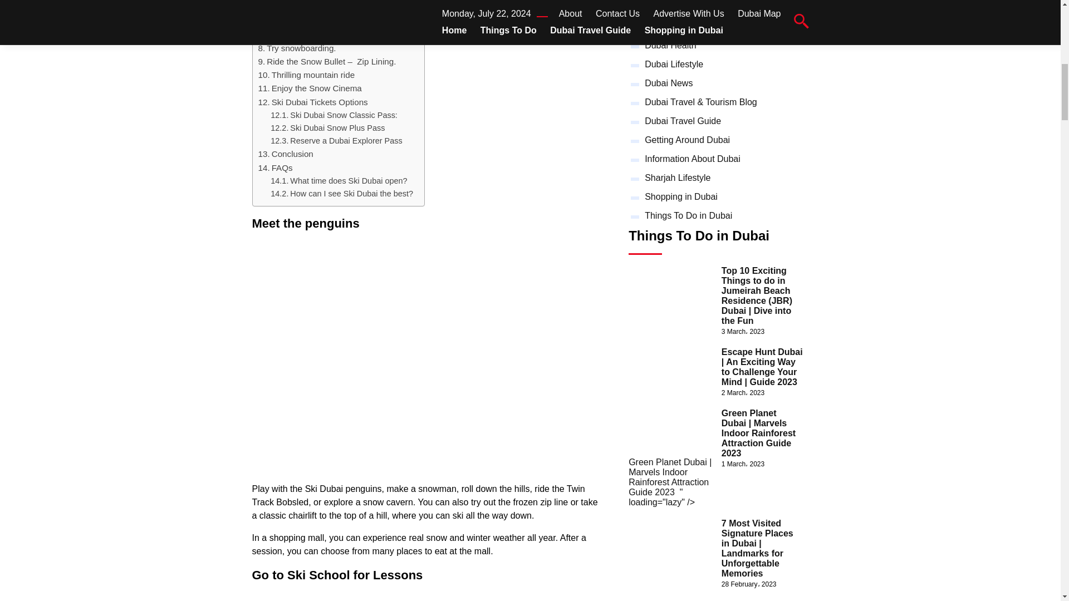 The height and width of the screenshot is (601, 1069). Describe the element at coordinates (293, 21) in the screenshot. I see `Ski Over Slopes` at that location.